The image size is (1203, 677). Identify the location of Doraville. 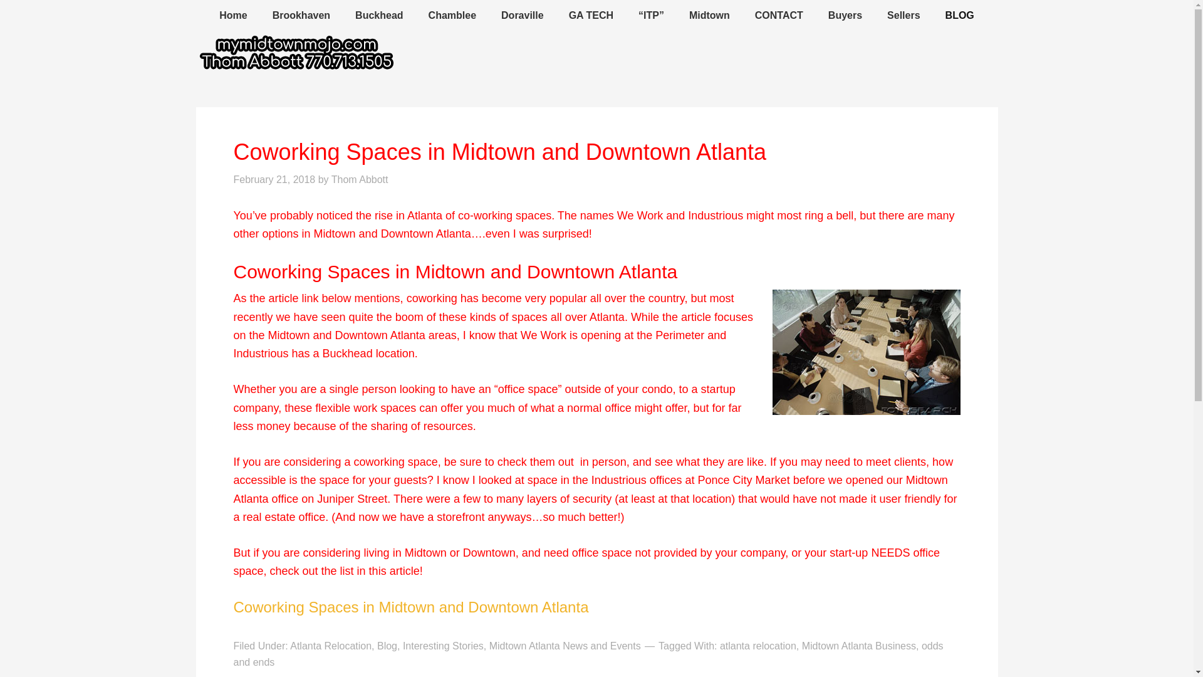
(522, 16).